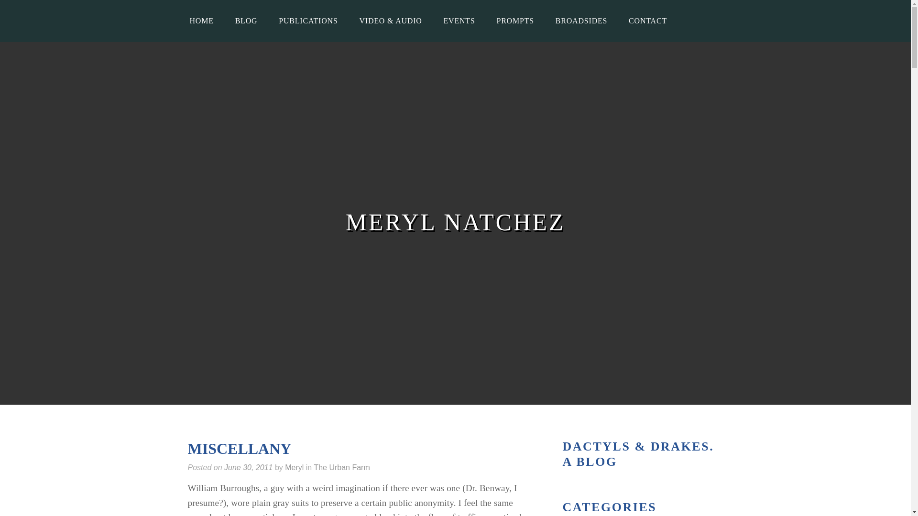 This screenshot has height=516, width=918. I want to click on PUBLICATIONS, so click(308, 21).